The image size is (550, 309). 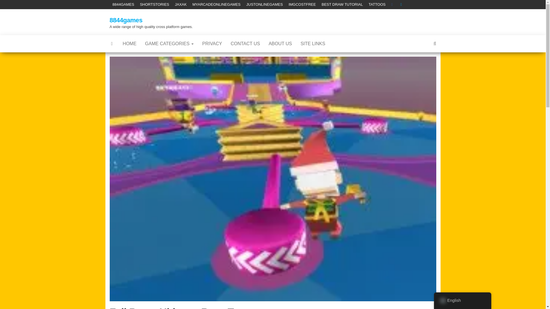 What do you see at coordinates (280, 43) in the screenshot?
I see `ABOUT US` at bounding box center [280, 43].